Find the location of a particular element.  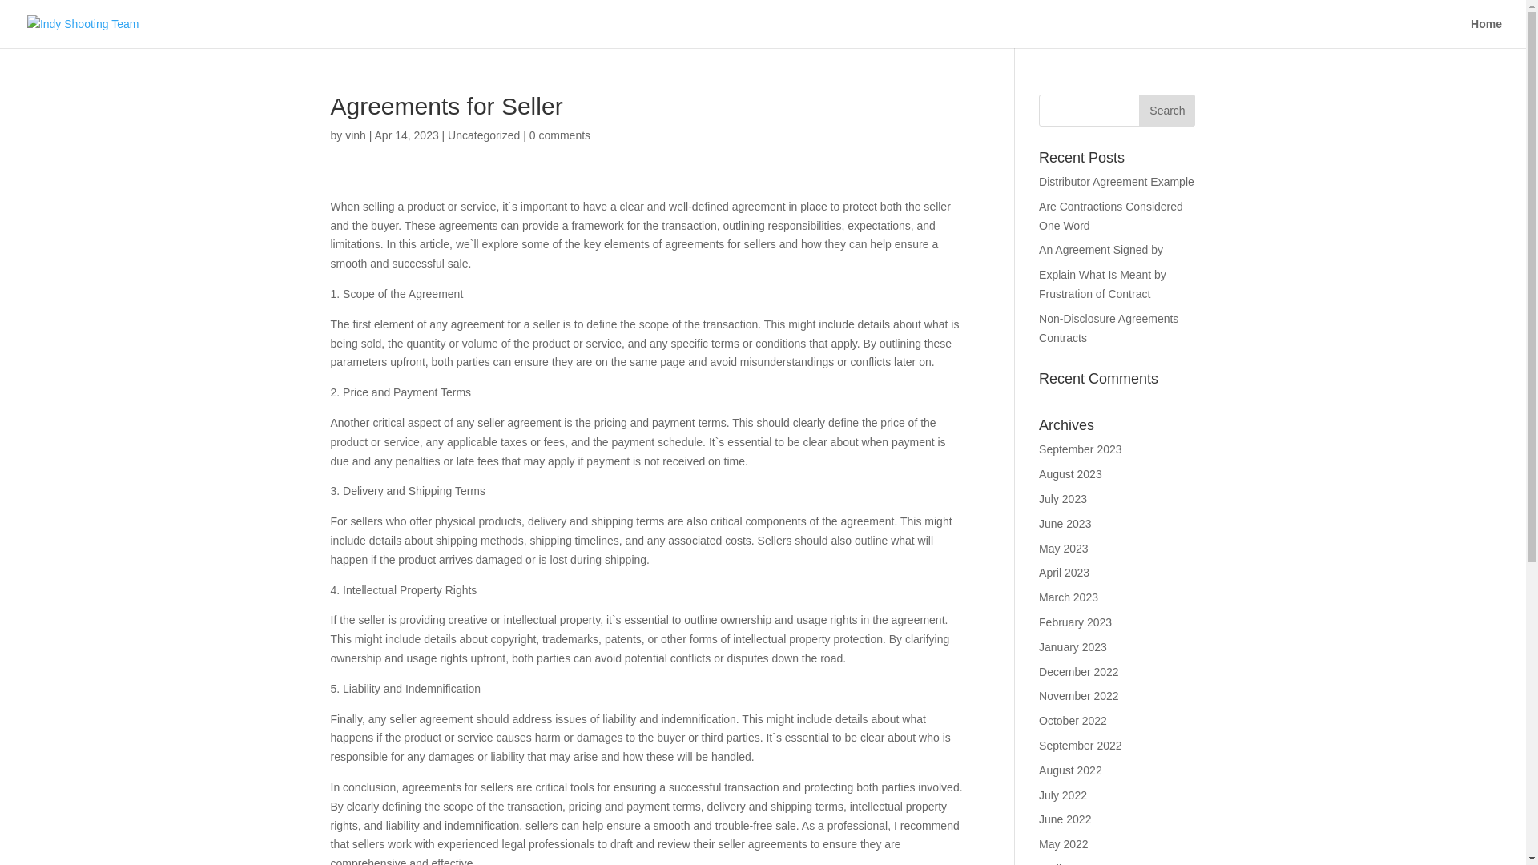

April 2022 is located at coordinates (1064, 863).